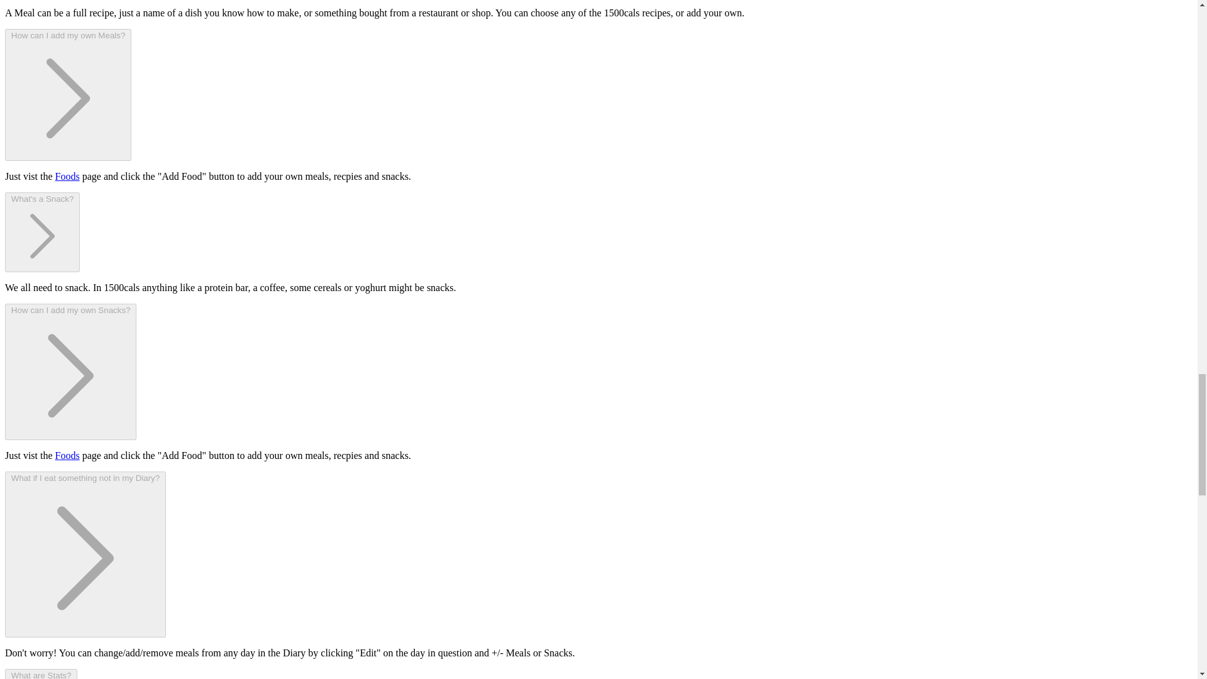 This screenshot has width=1207, height=679. I want to click on What are Stats?, so click(40, 674).